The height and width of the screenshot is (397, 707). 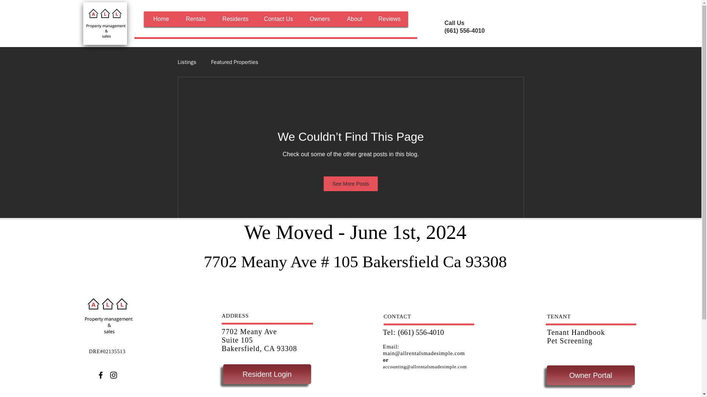 I want to click on Pet Screening, so click(x=570, y=340).